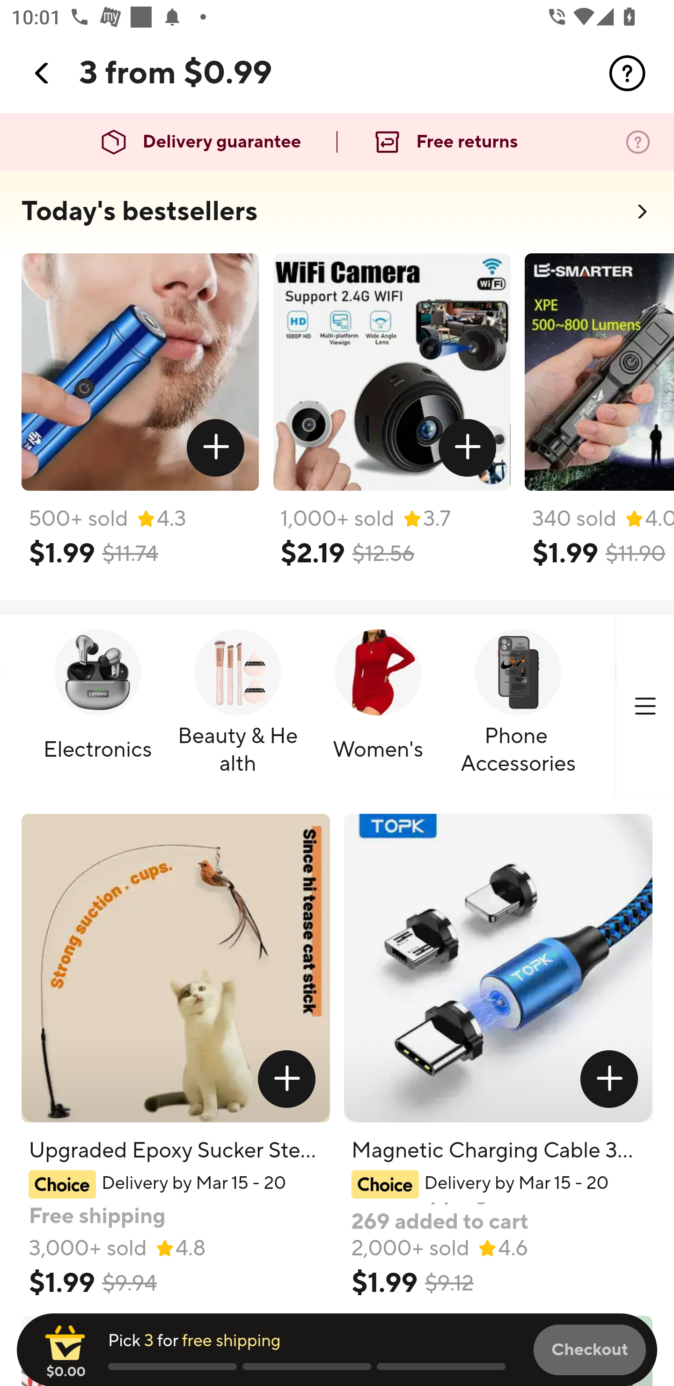 This screenshot has height=1386, width=674. I want to click on 200x200.png_ Women's, so click(377, 708).